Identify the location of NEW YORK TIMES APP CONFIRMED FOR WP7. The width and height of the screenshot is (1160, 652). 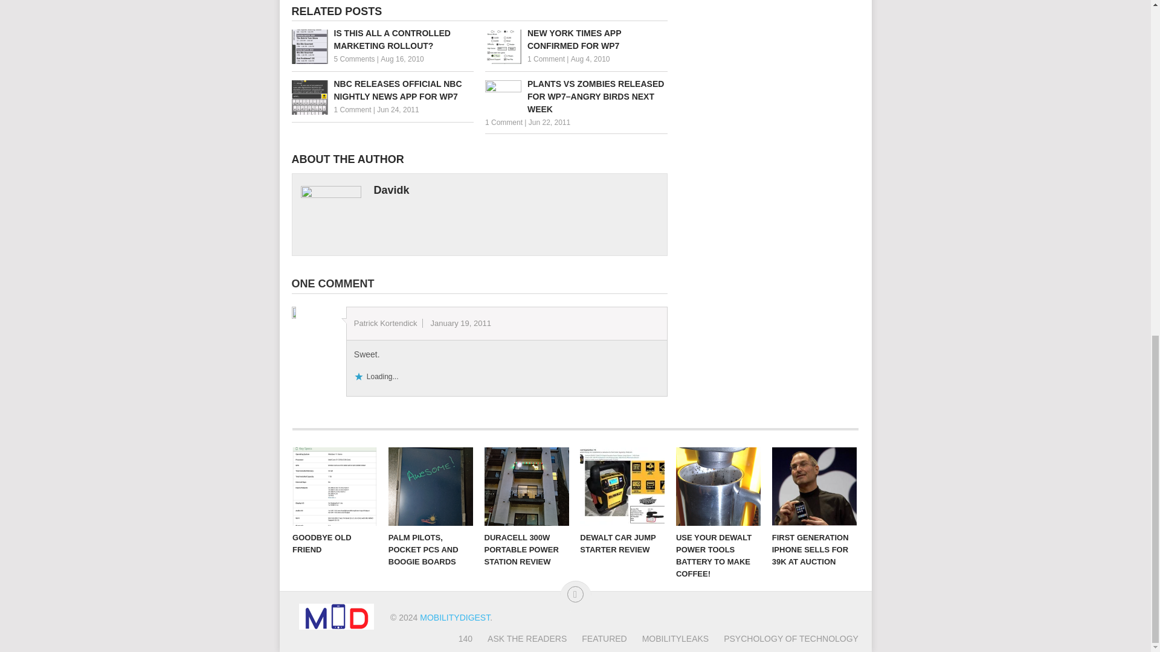
(576, 40).